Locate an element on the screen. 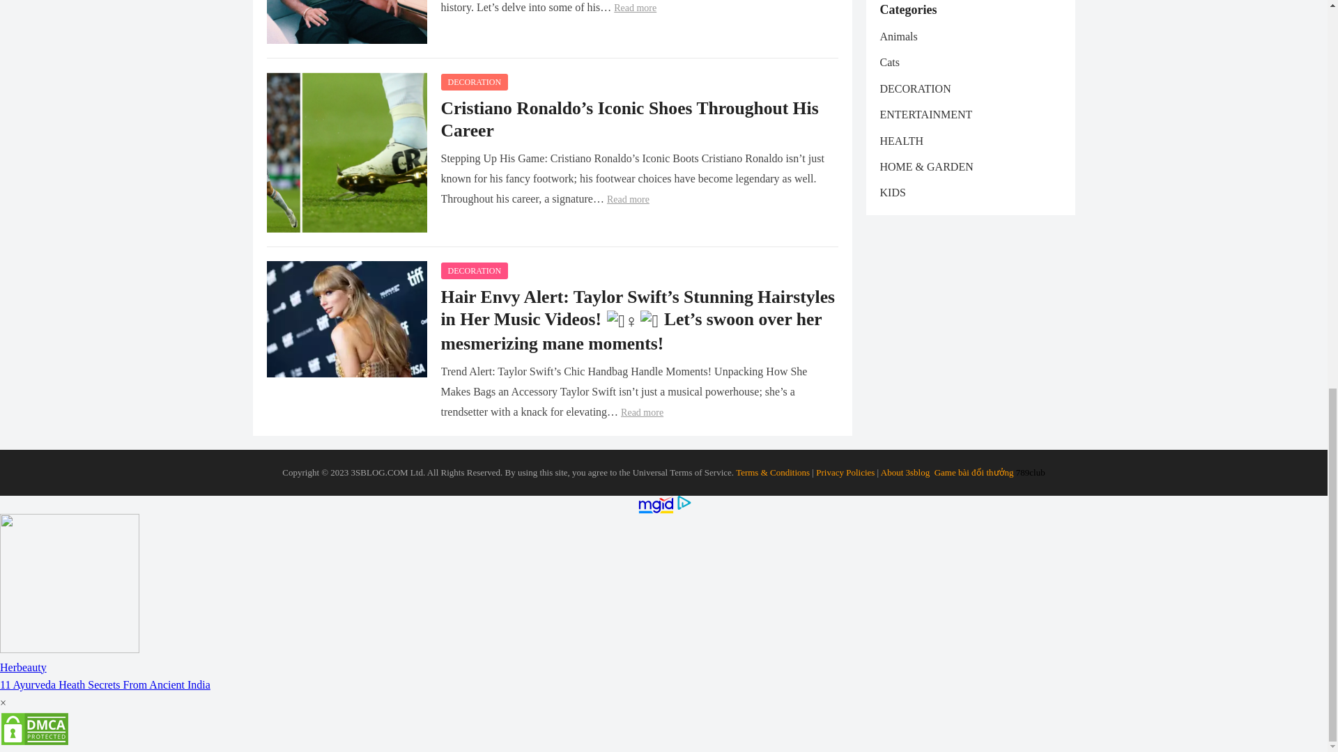 This screenshot has width=1338, height=752. Read more is located at coordinates (636, 8).